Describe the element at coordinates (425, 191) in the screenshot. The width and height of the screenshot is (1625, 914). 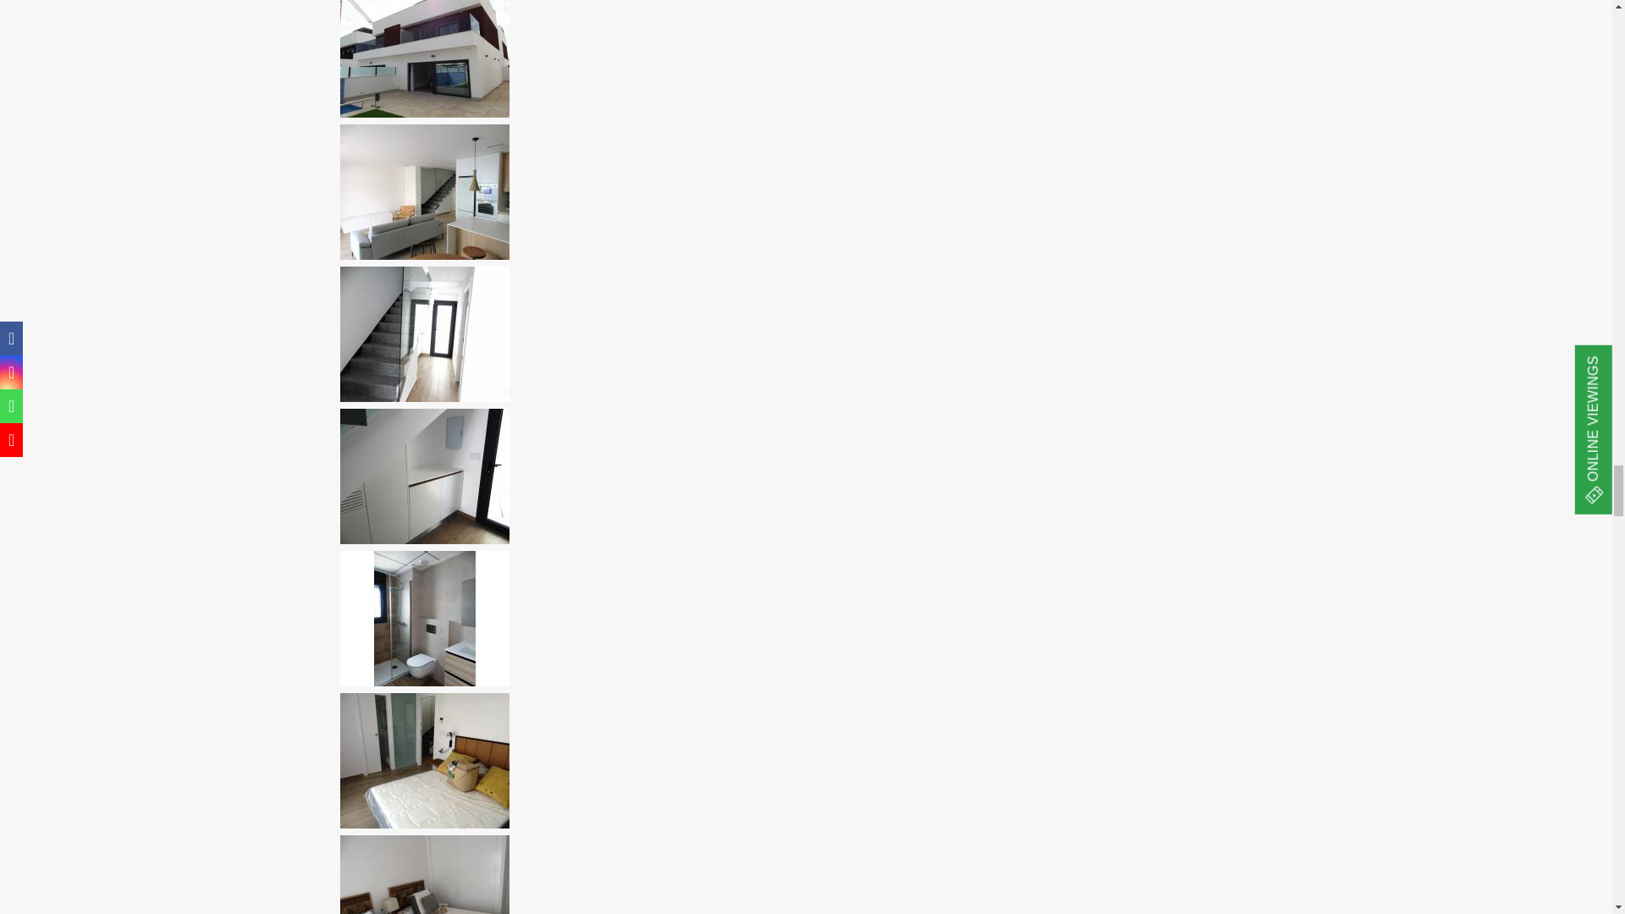
I see `New Build - Villa - San Javier - Santiago de la Ribera` at that location.